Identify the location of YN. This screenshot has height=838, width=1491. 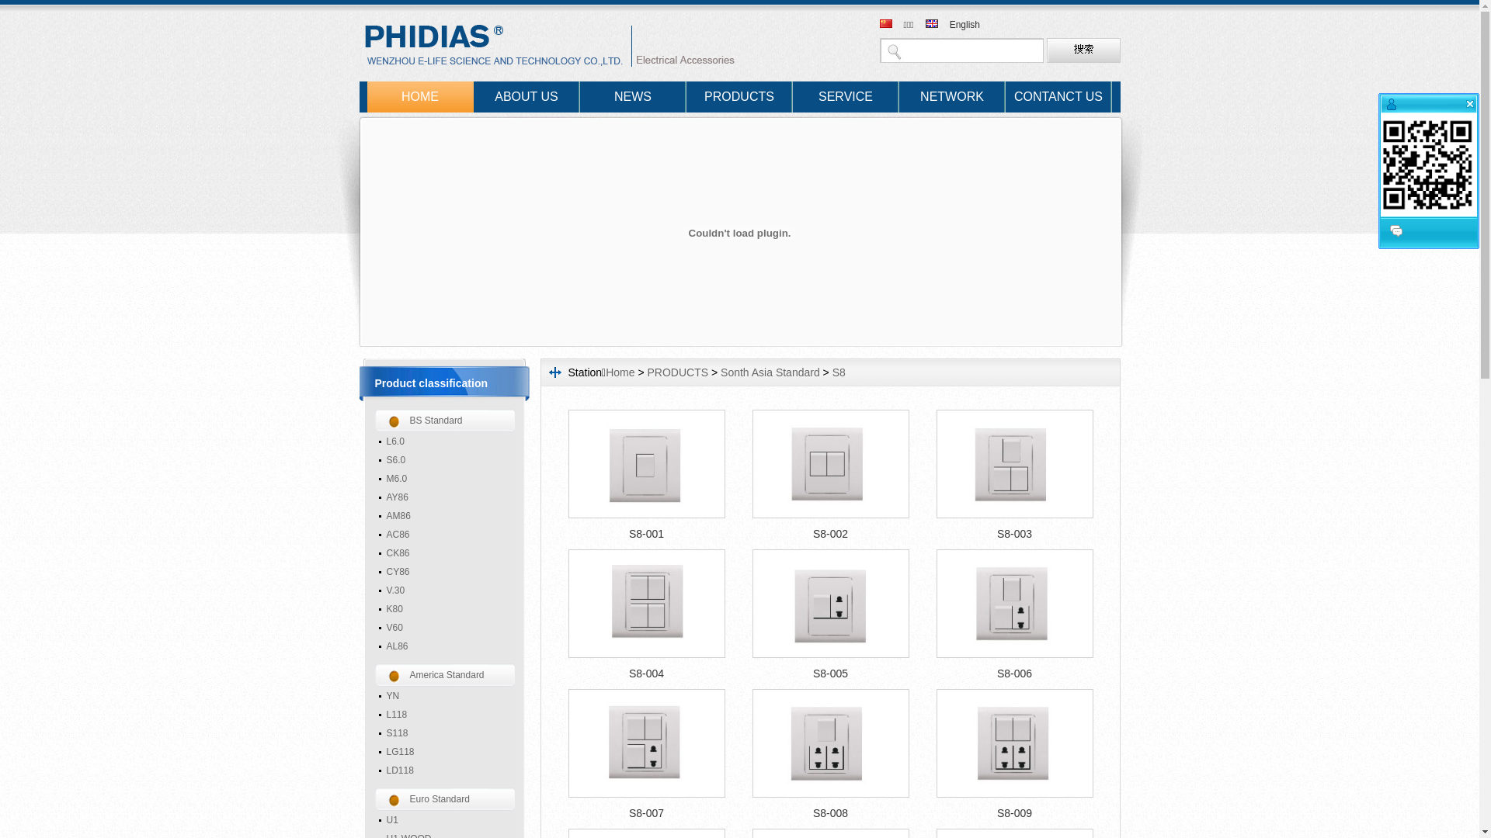
(446, 696).